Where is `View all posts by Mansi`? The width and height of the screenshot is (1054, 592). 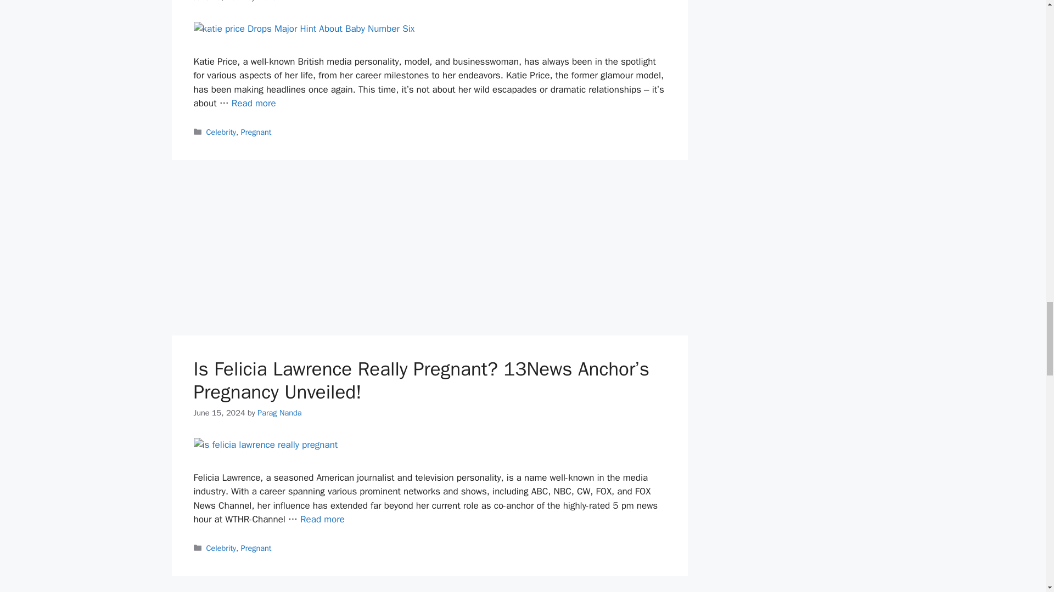 View all posts by Mansi is located at coordinates (267, 1).